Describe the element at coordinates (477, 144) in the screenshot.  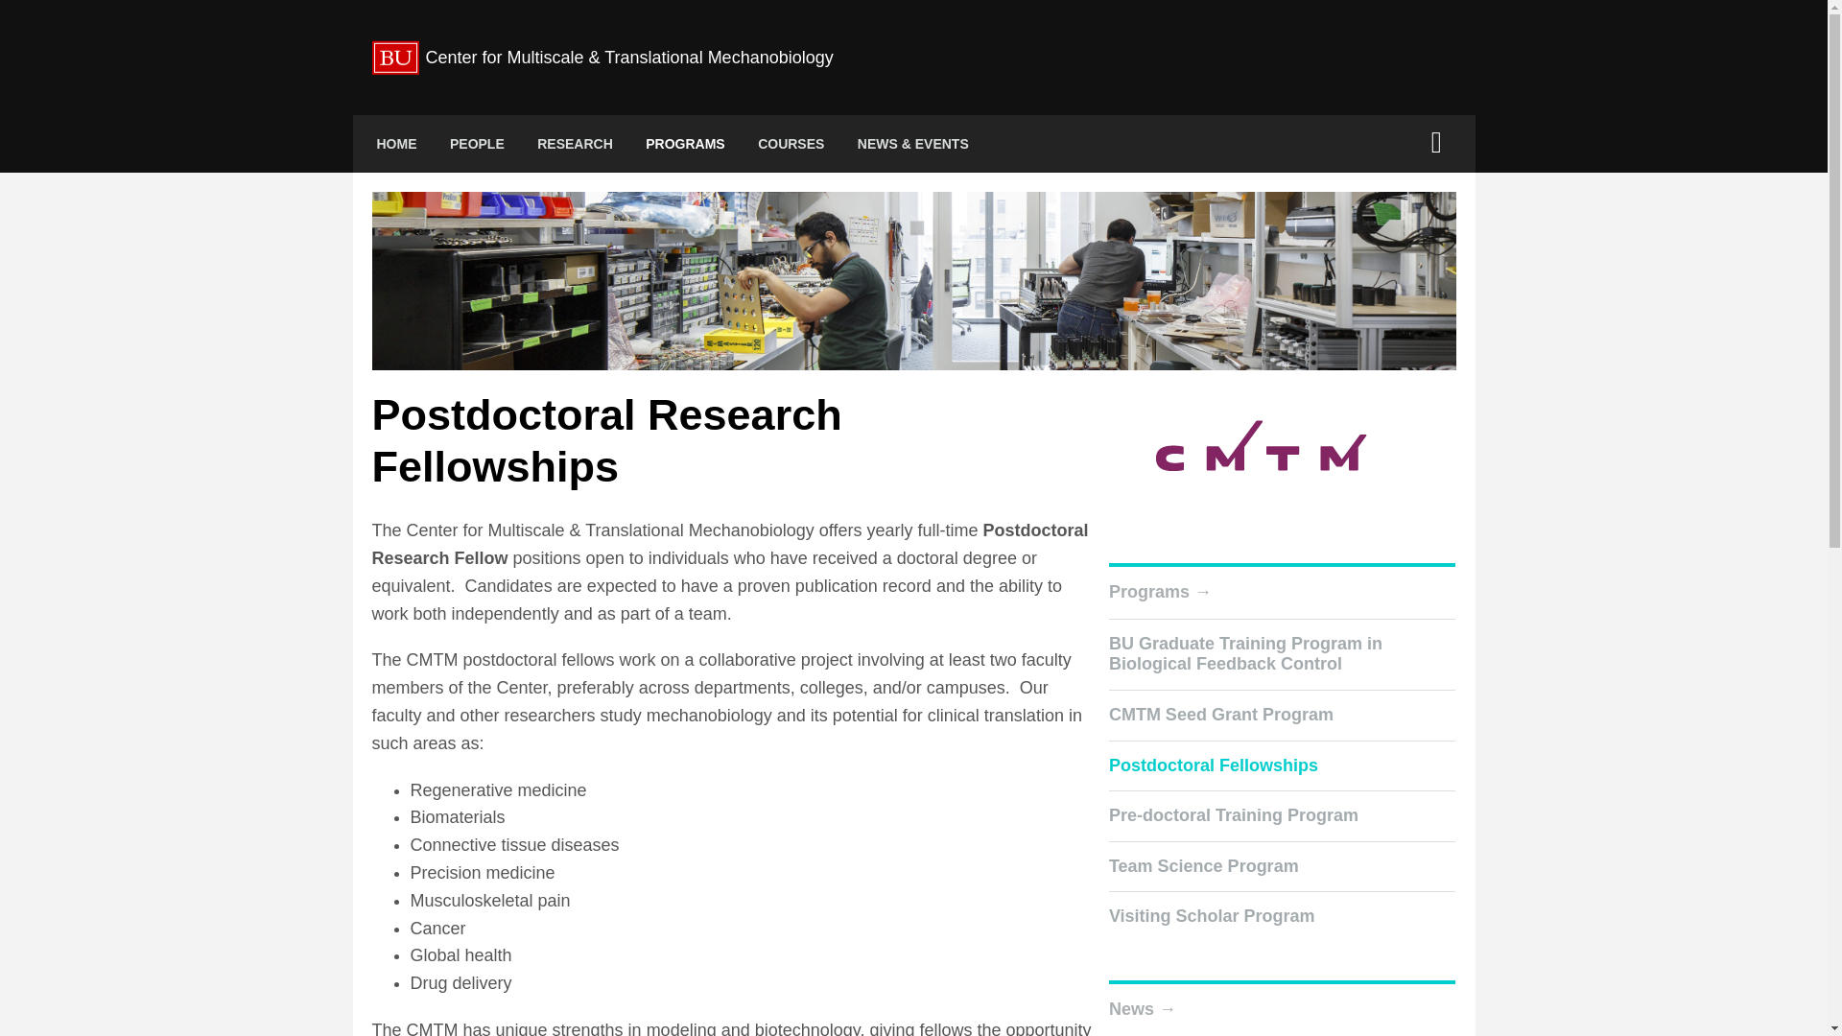
I see `PEOPLE` at that location.